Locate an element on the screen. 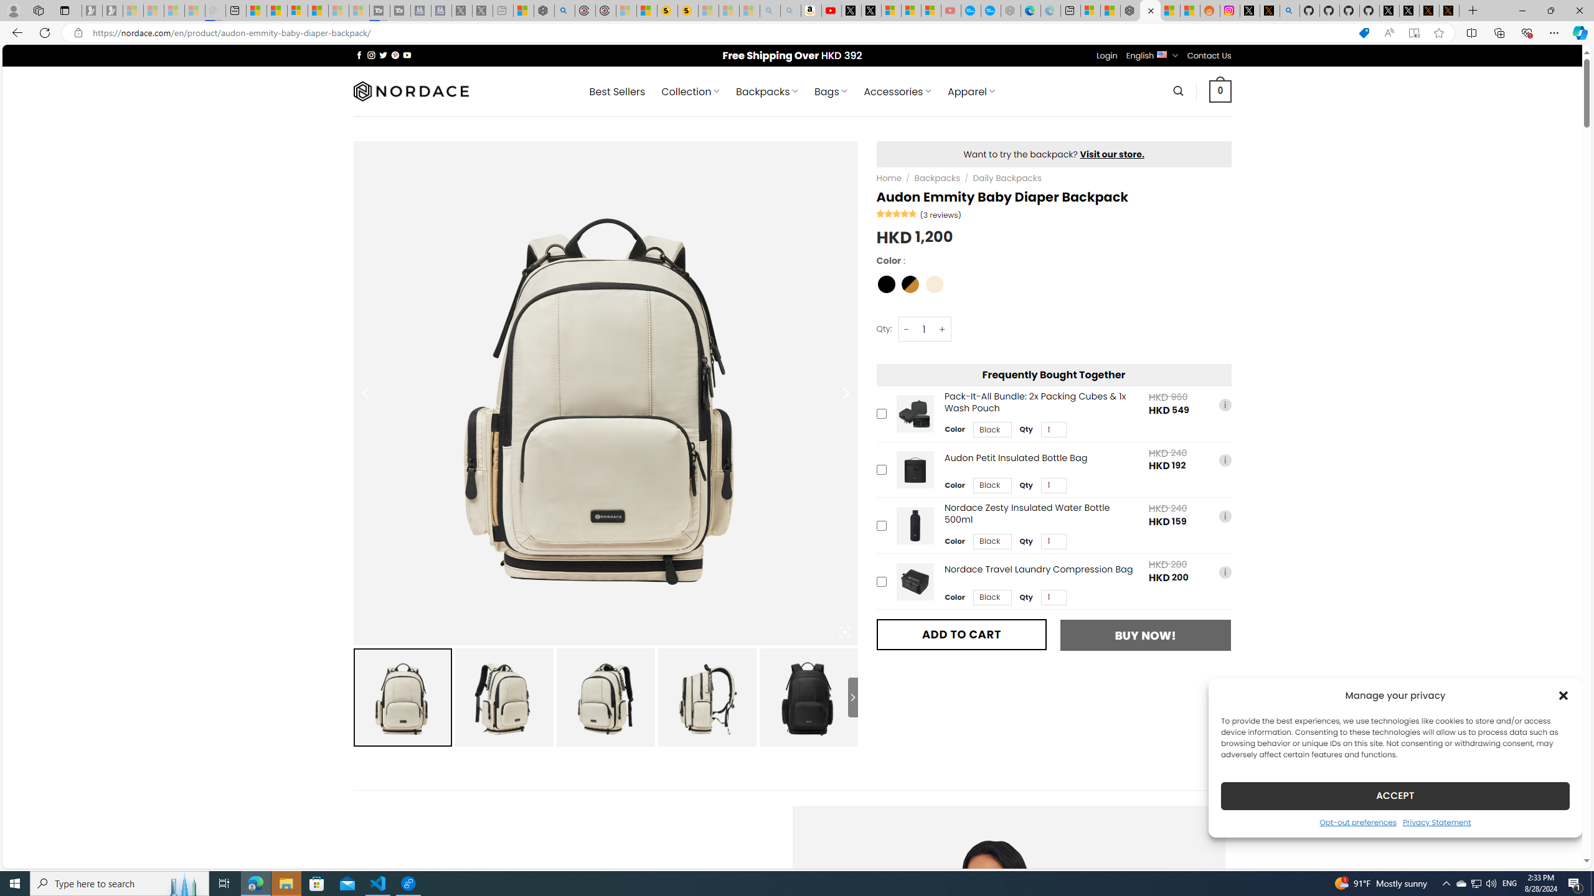 This screenshot has width=1594, height=896. Newsletter Sign Up - Sleeping is located at coordinates (112, 11).